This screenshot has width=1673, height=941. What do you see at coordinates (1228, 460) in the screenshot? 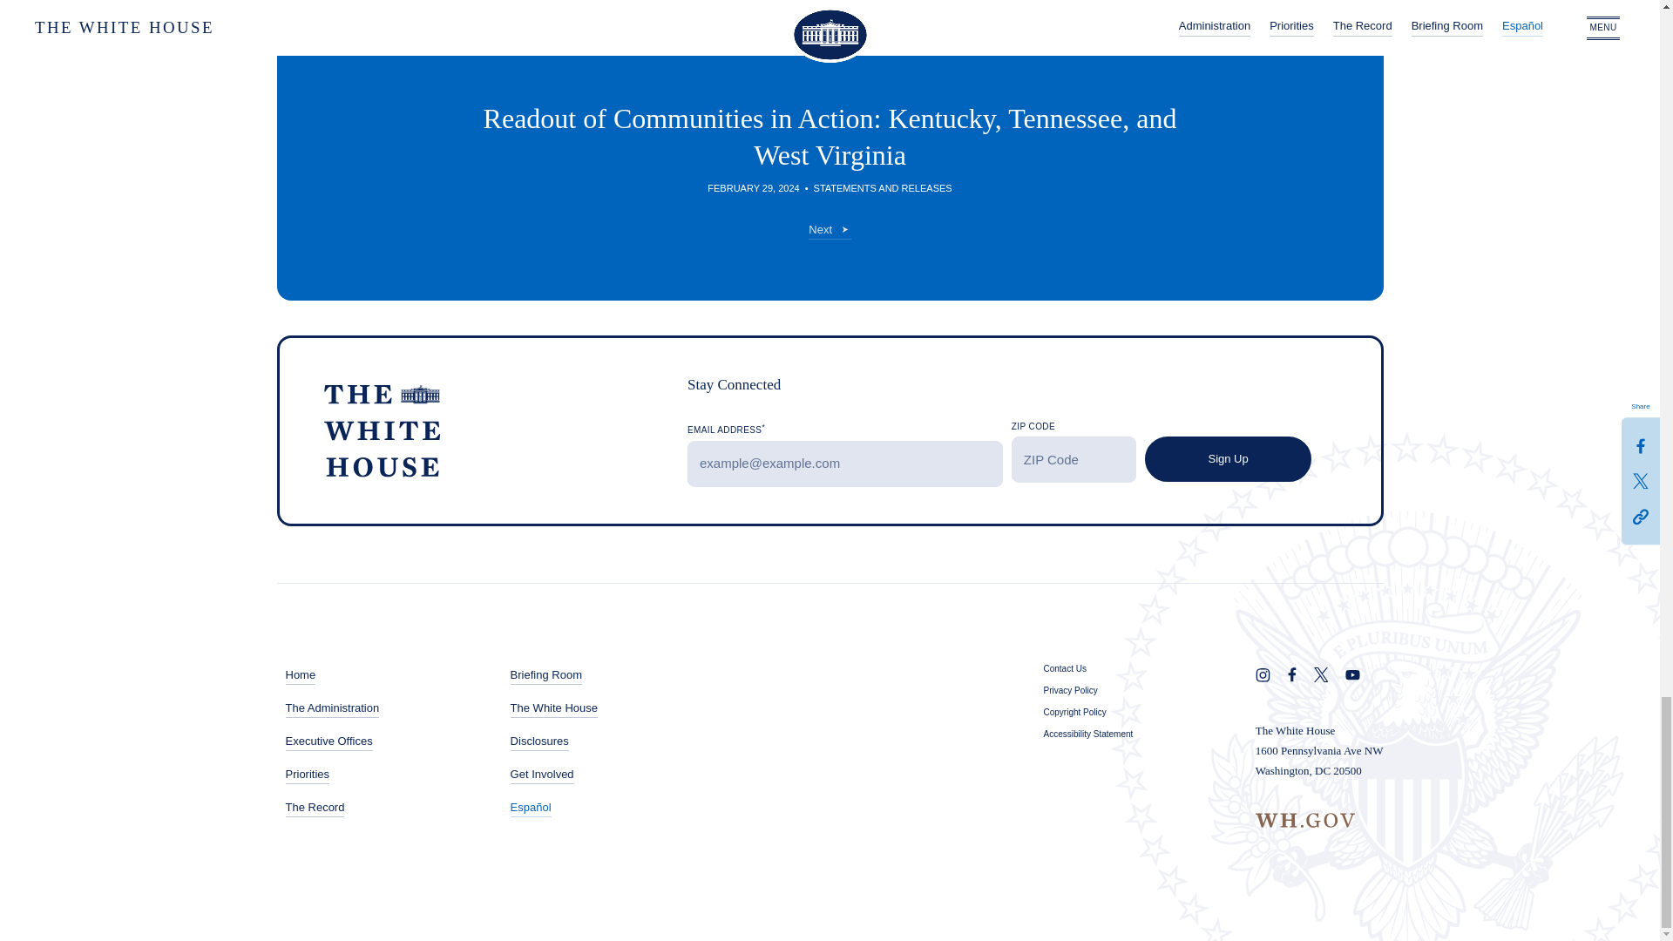
I see `Sign Up` at bounding box center [1228, 460].